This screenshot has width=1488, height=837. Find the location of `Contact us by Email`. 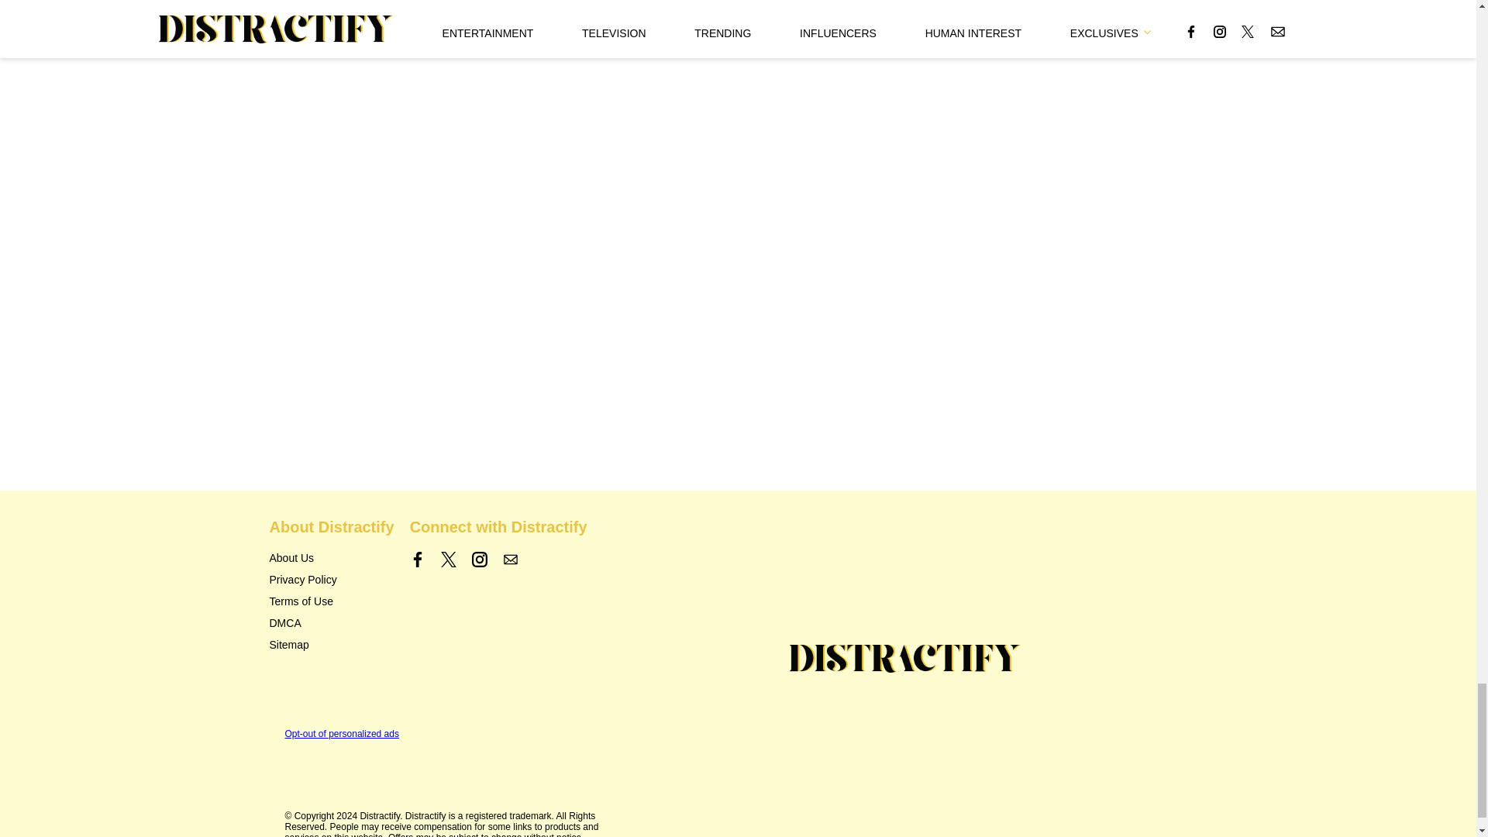

Contact us by Email is located at coordinates (510, 560).